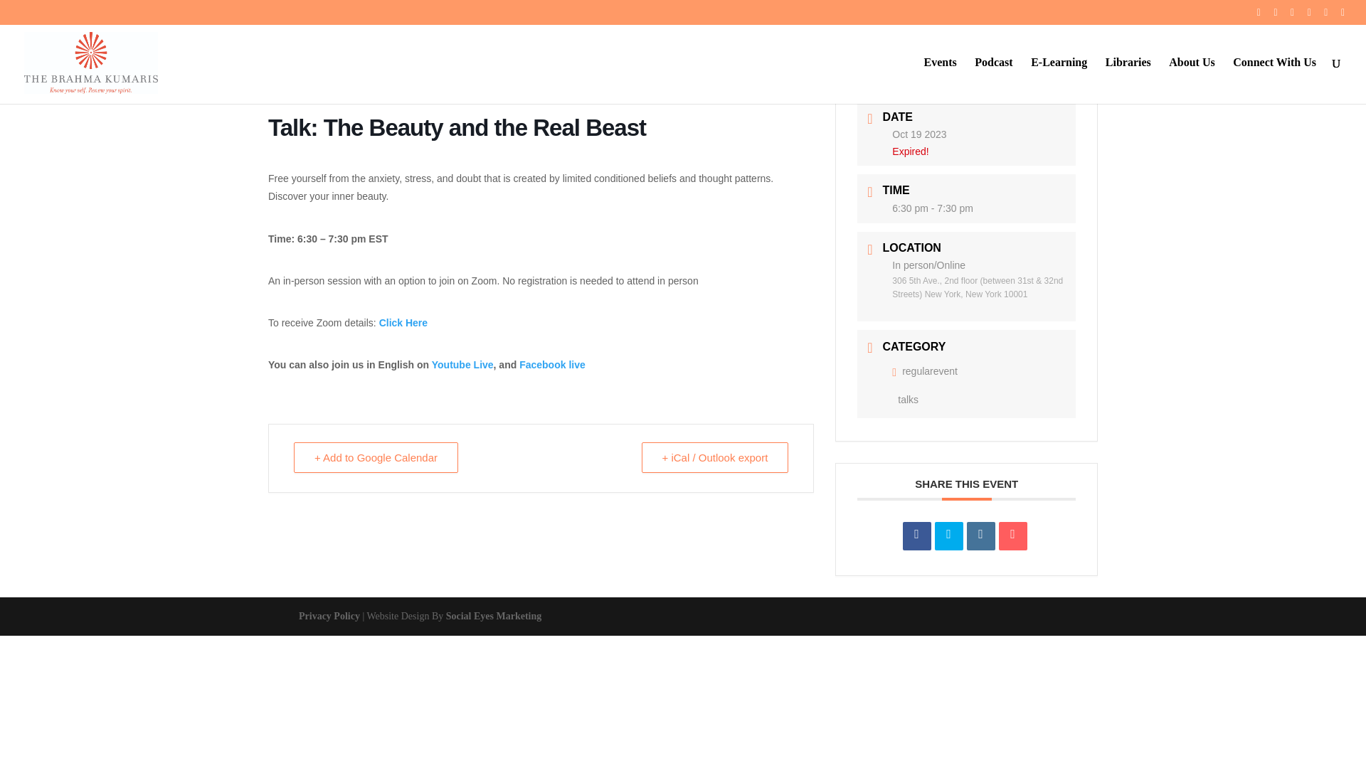  I want to click on regularevent, so click(924, 371).